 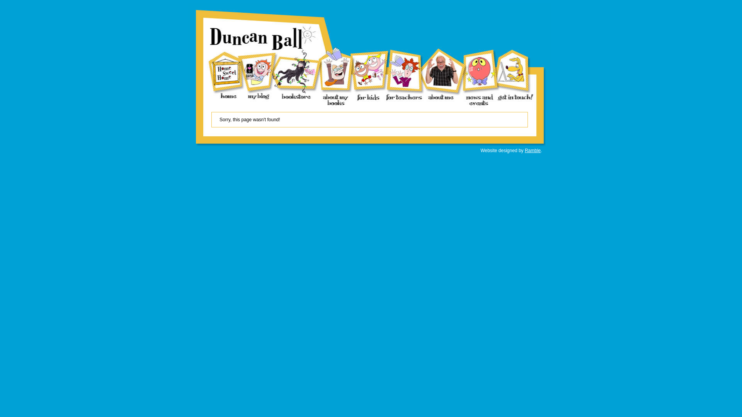 I want to click on Ramble, so click(x=533, y=151).